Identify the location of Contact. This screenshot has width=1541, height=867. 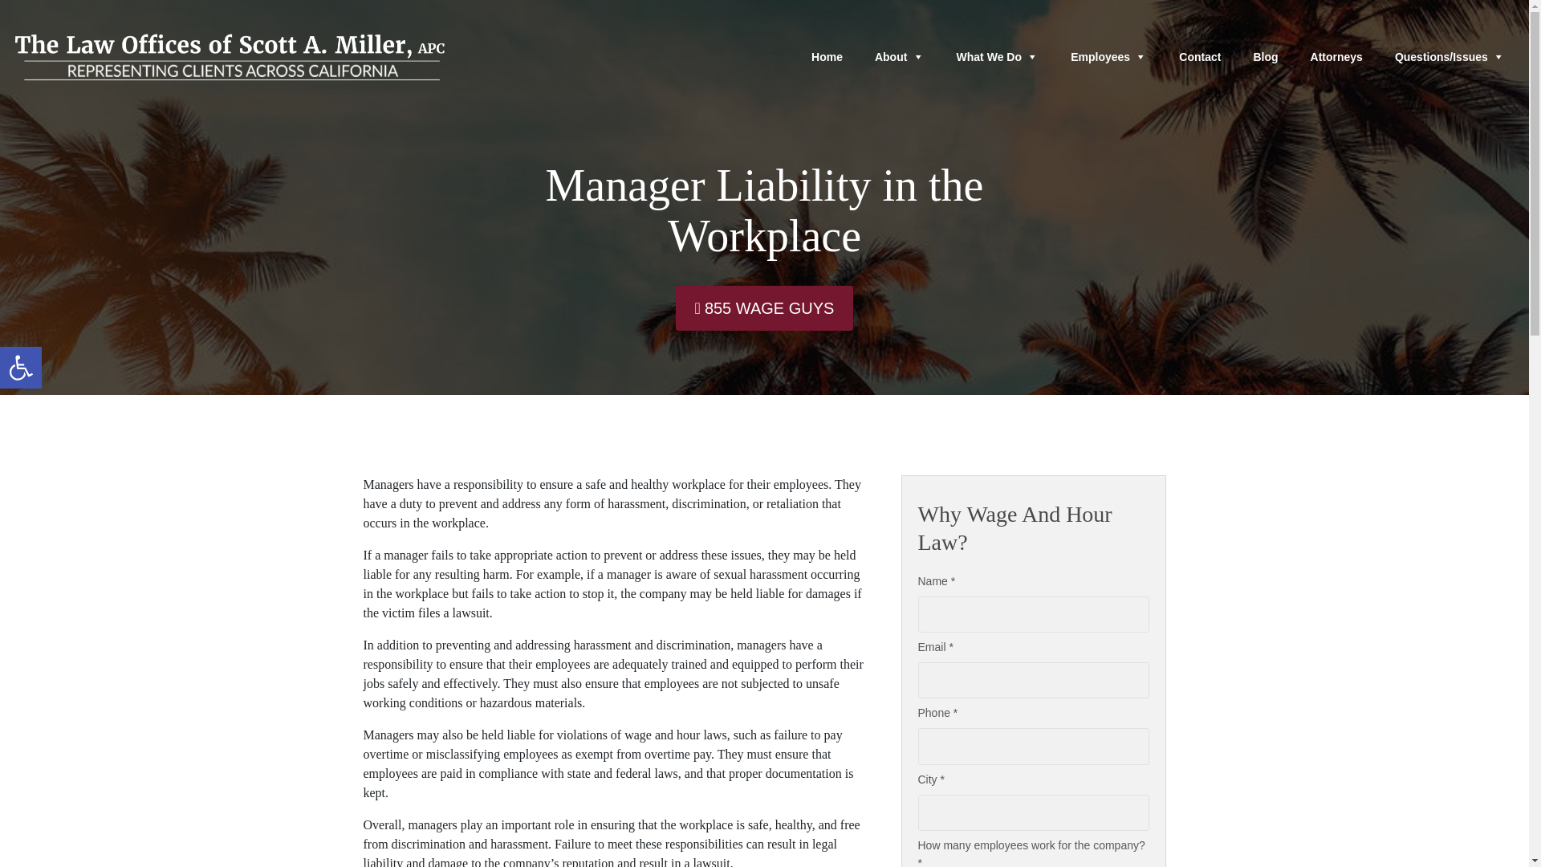
(1265, 56).